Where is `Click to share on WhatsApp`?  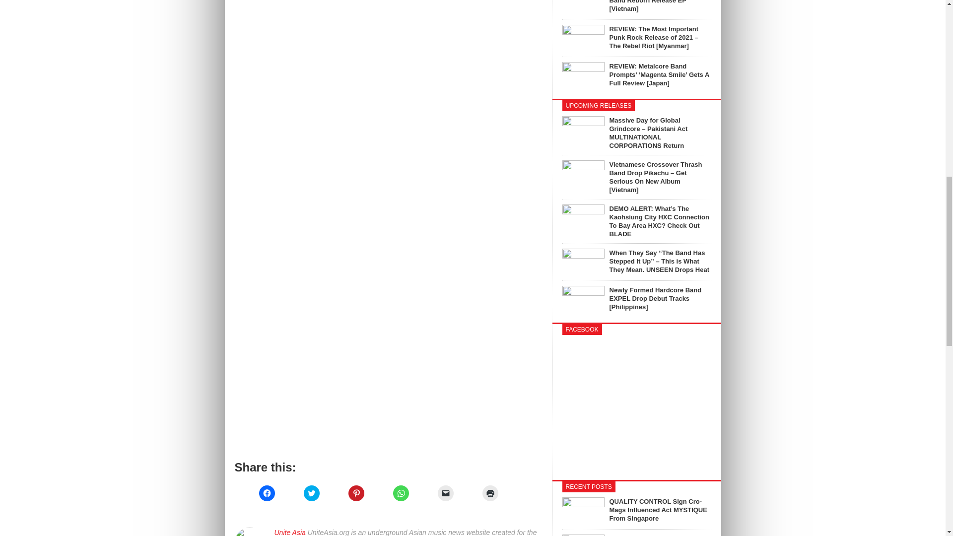 Click to share on WhatsApp is located at coordinates (401, 493).